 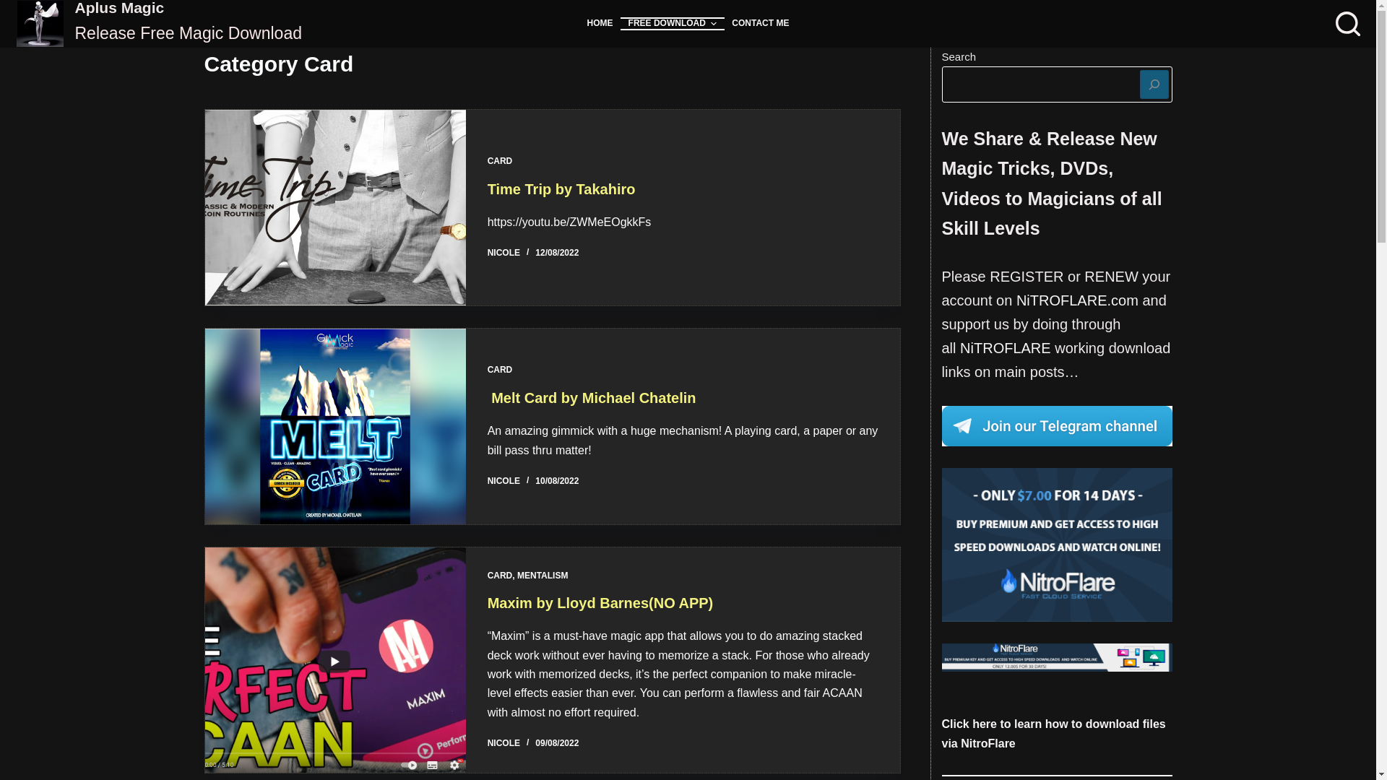 What do you see at coordinates (552, 64) in the screenshot?
I see `Category Card` at bounding box center [552, 64].